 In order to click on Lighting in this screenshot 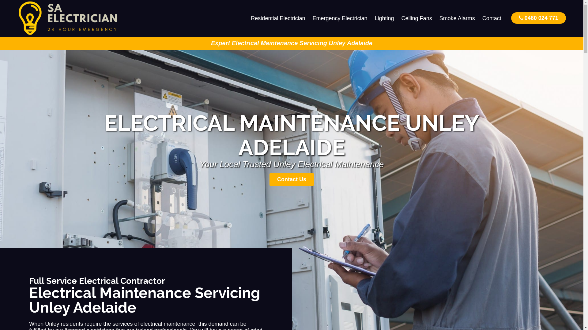, I will do `click(385, 18)`.